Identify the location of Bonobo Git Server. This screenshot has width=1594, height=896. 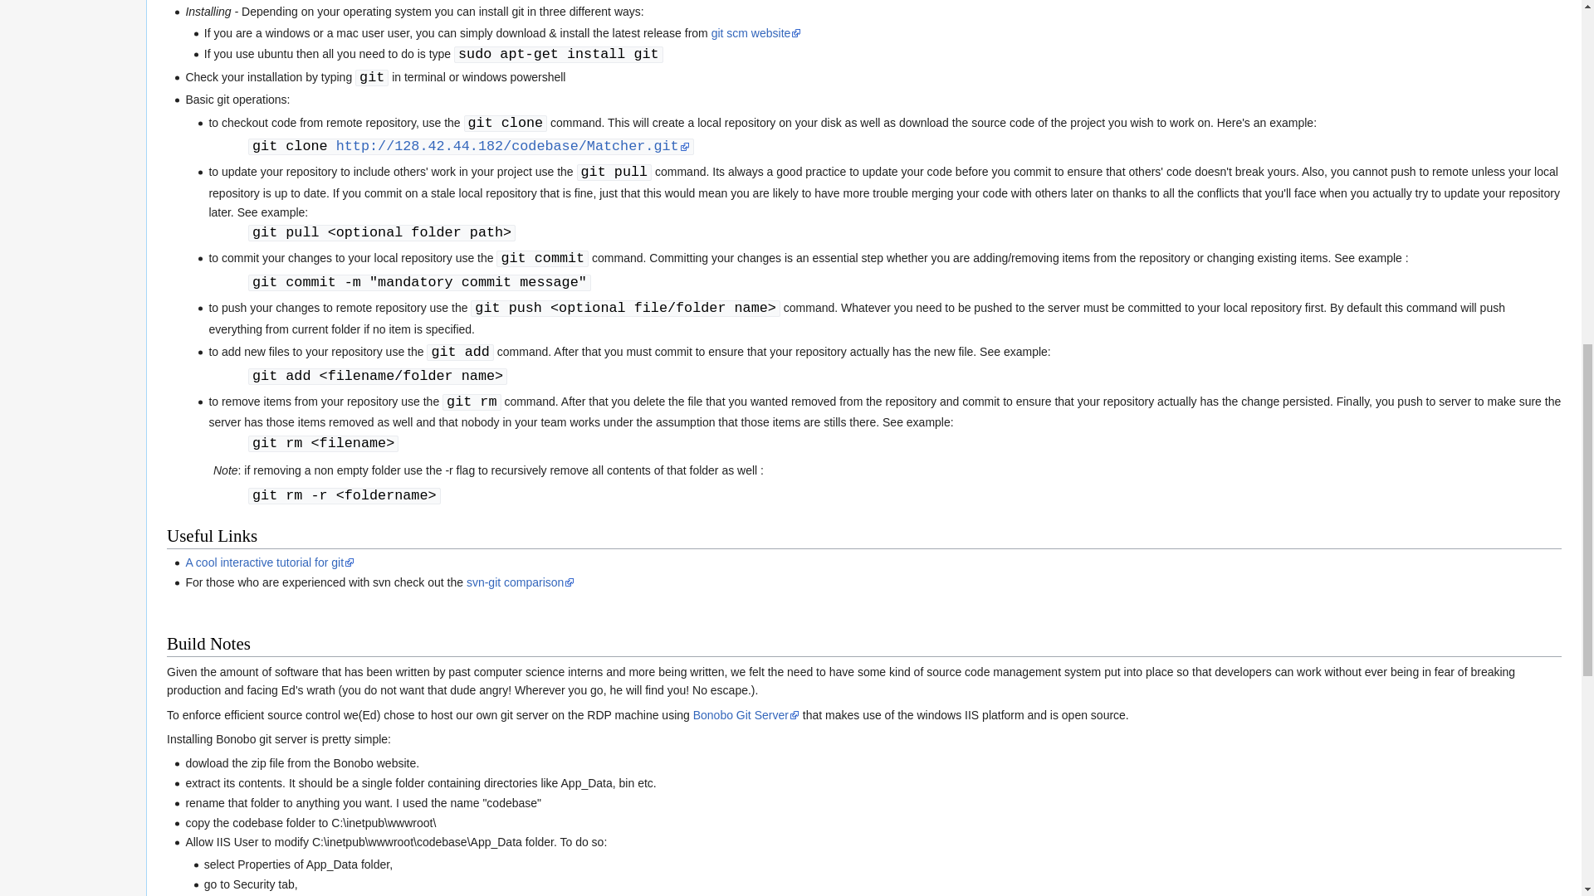
(746, 715).